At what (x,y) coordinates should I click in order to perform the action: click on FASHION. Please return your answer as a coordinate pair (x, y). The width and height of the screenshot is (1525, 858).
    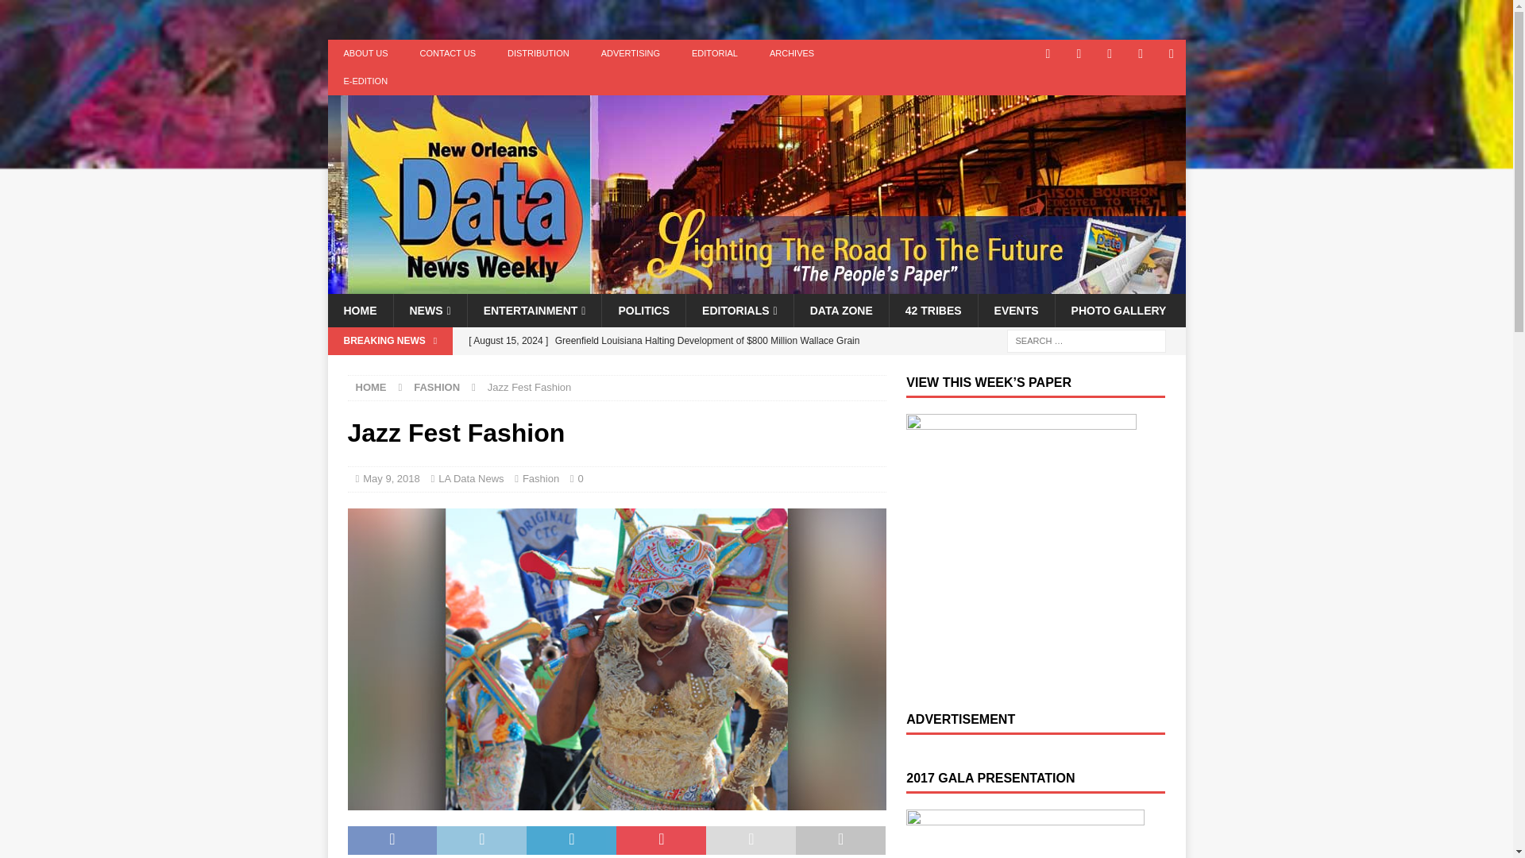
    Looking at the image, I should click on (437, 386).